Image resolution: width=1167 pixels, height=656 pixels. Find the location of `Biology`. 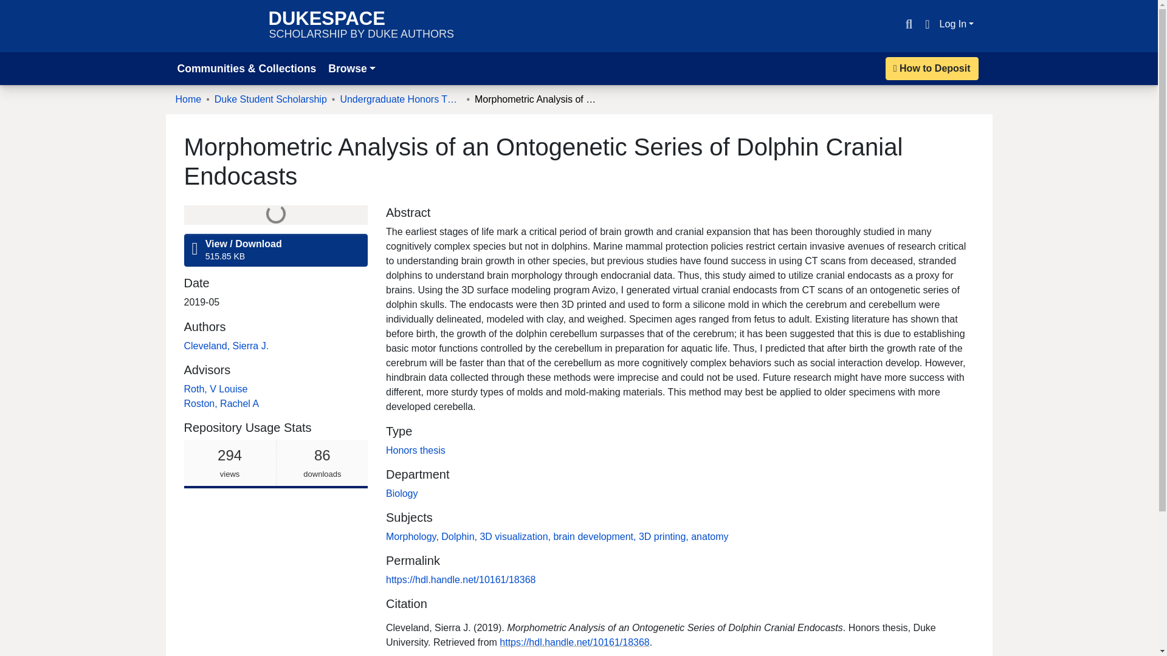

Biology is located at coordinates (402, 493).